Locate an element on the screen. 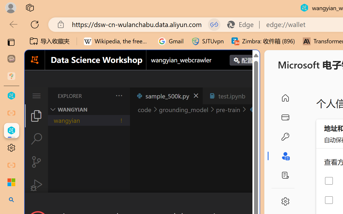 The image size is (343, 214). Close (Ctrl+F4) is located at coordinates (253, 96).